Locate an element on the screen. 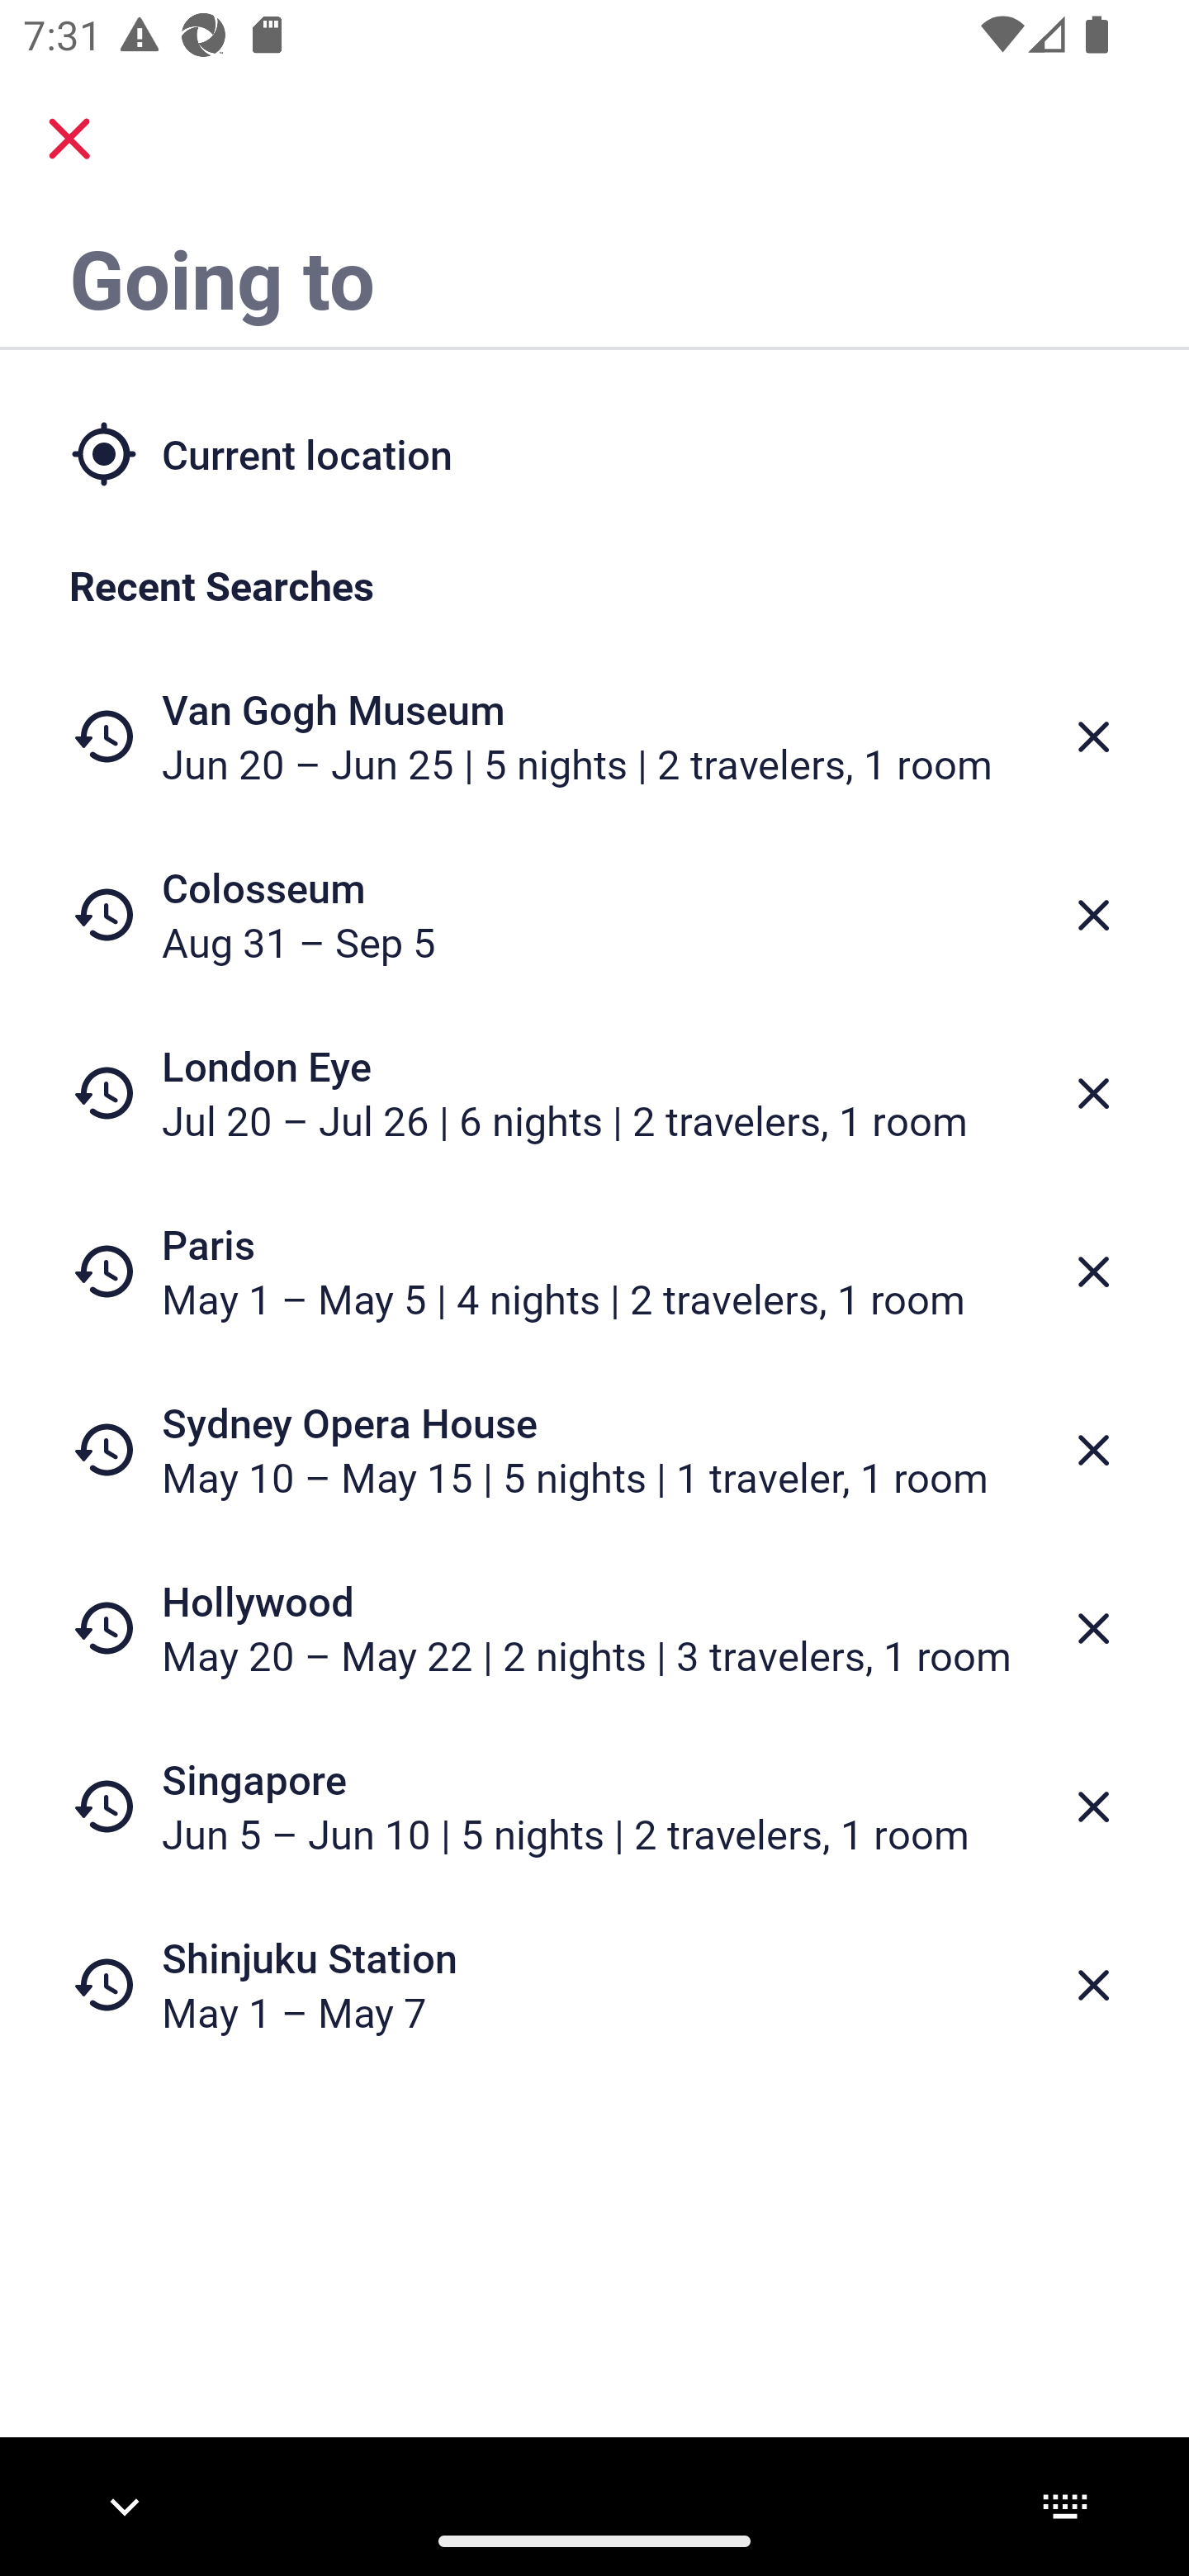 This screenshot has width=1189, height=2576. Delete from recent searches is located at coordinates (1093, 915).